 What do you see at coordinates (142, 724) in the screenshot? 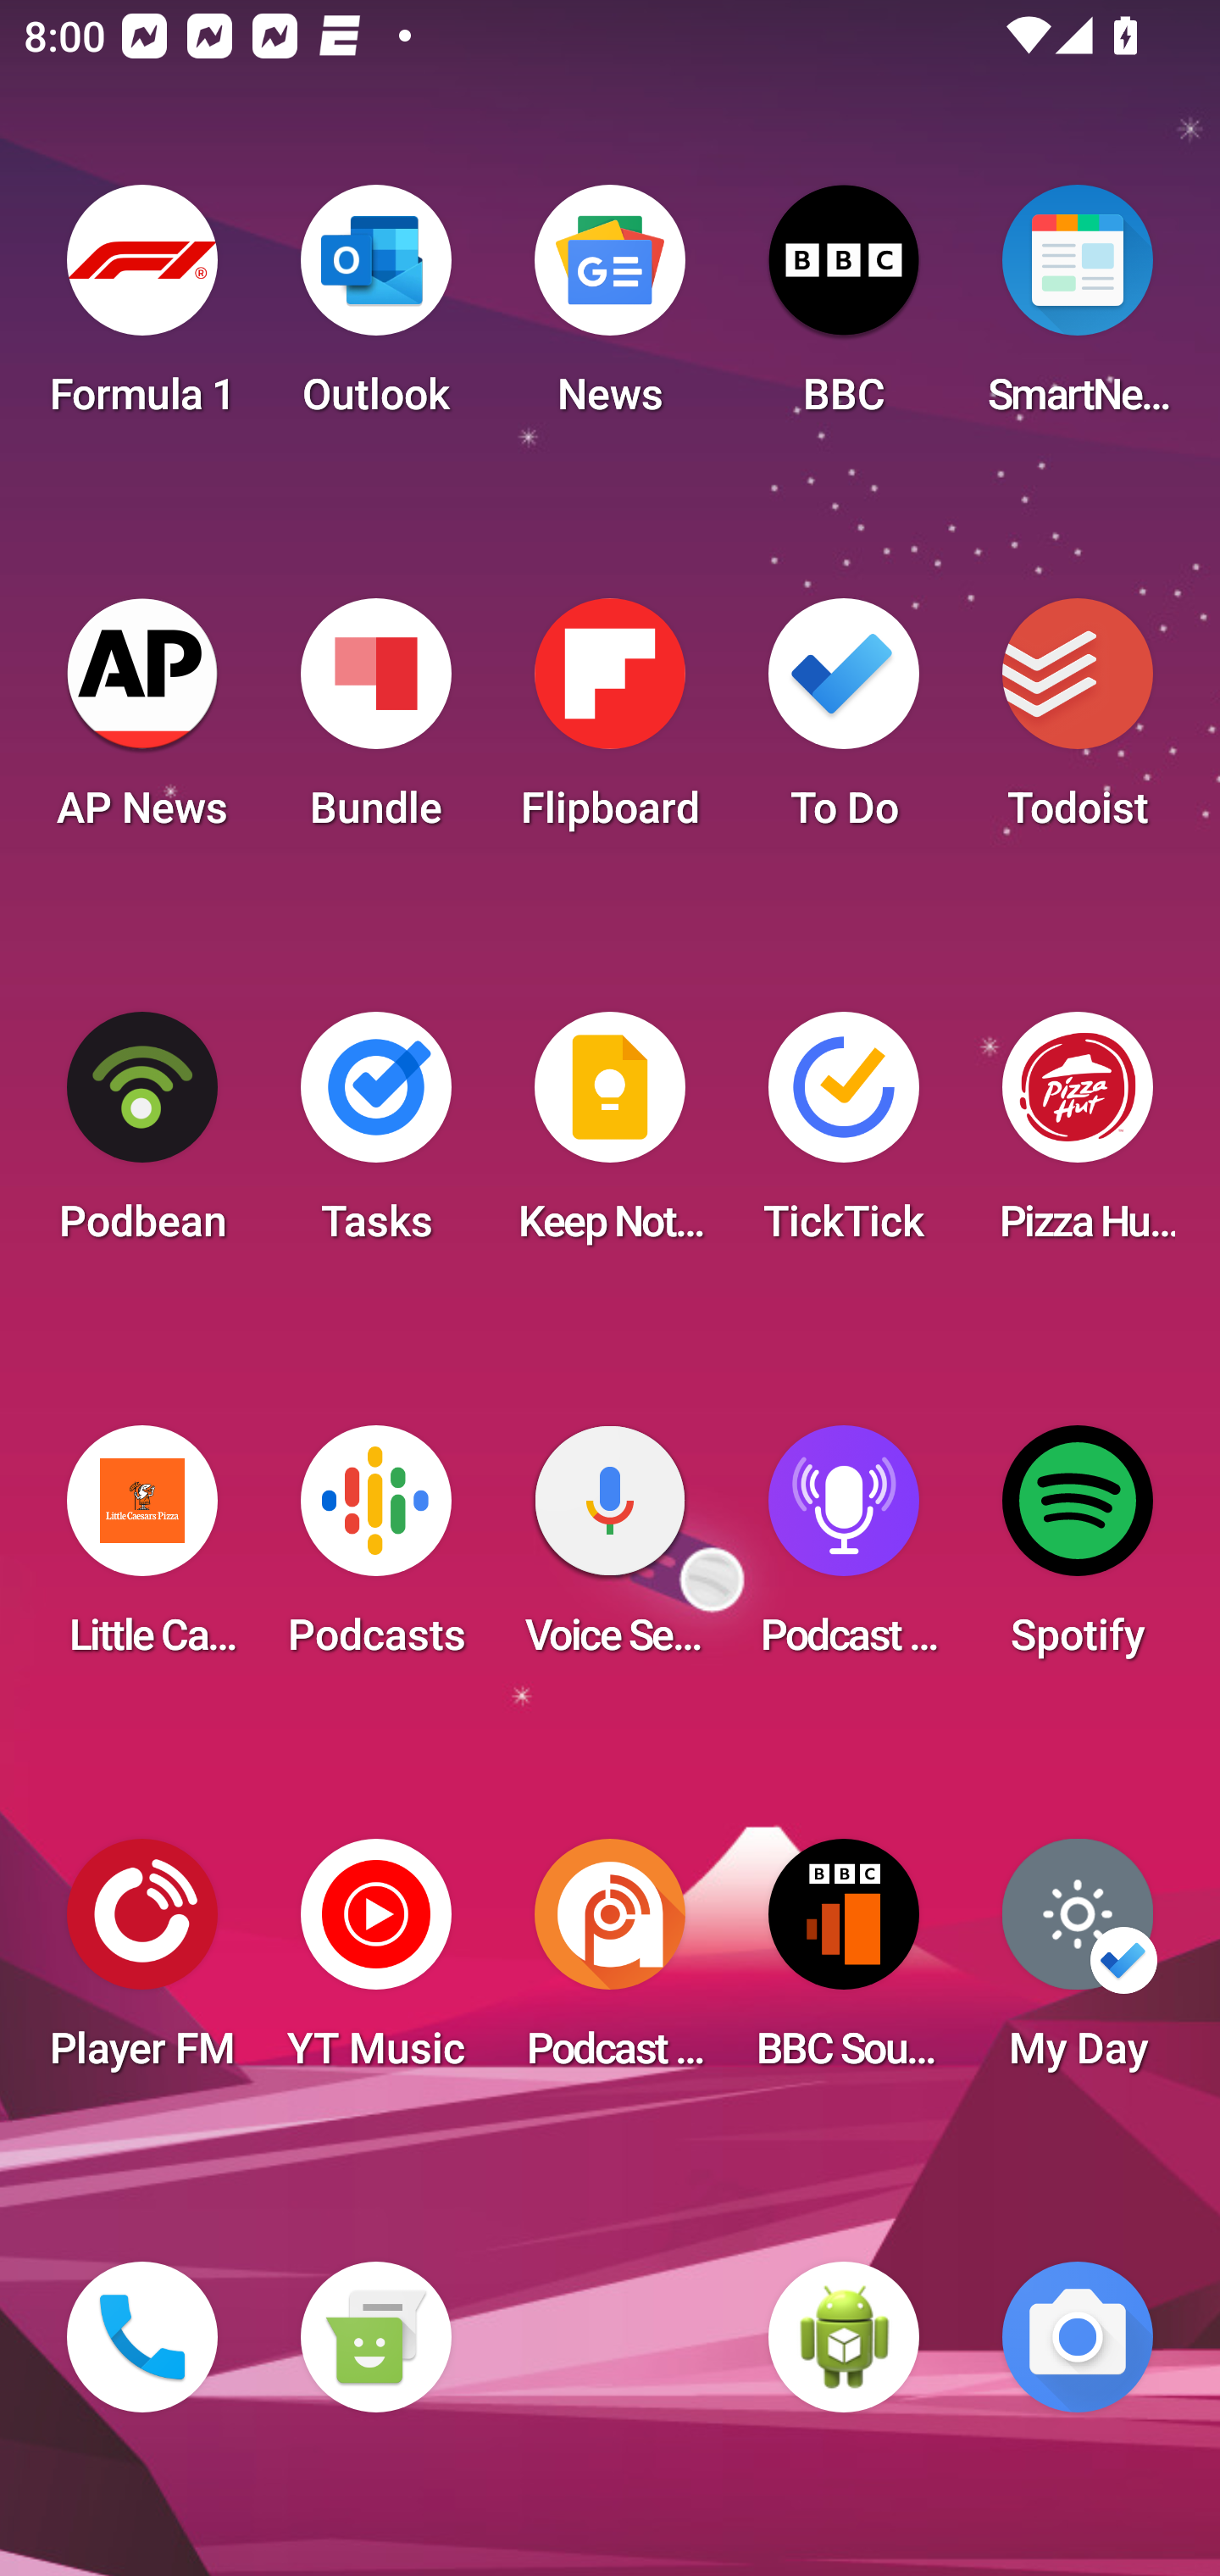
I see `AP News` at bounding box center [142, 724].